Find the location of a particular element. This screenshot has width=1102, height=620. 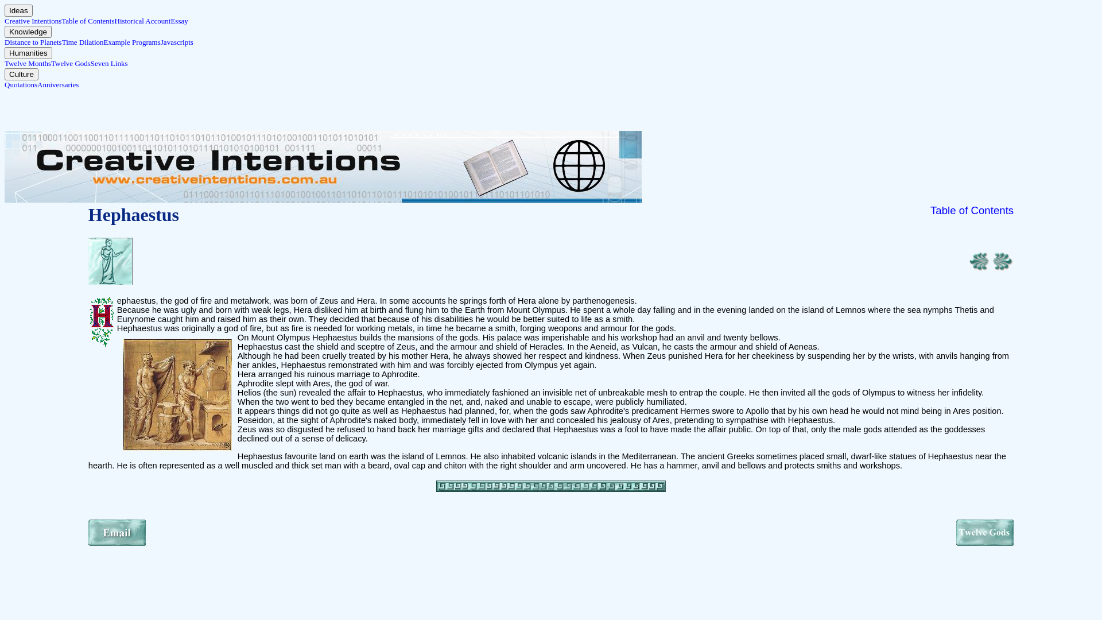

Historical Account is located at coordinates (143, 21).